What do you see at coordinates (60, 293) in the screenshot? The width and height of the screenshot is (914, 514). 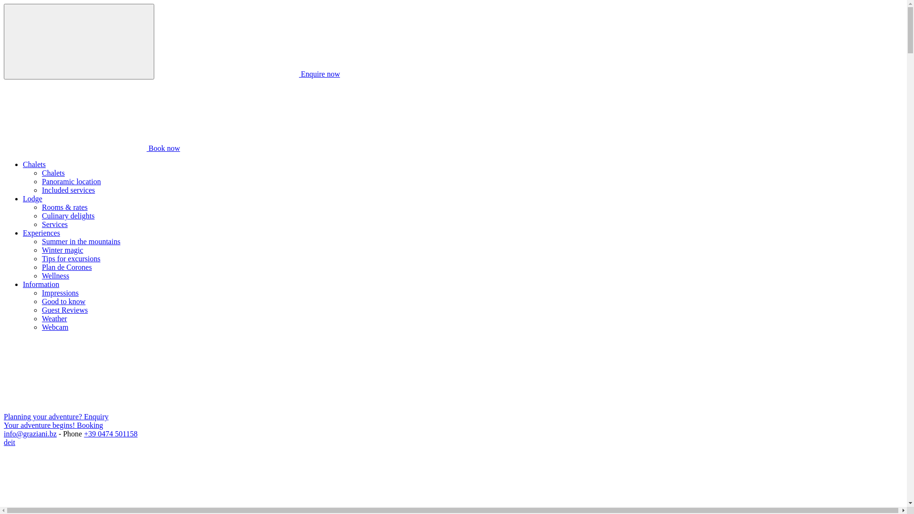 I see `Impressions` at bounding box center [60, 293].